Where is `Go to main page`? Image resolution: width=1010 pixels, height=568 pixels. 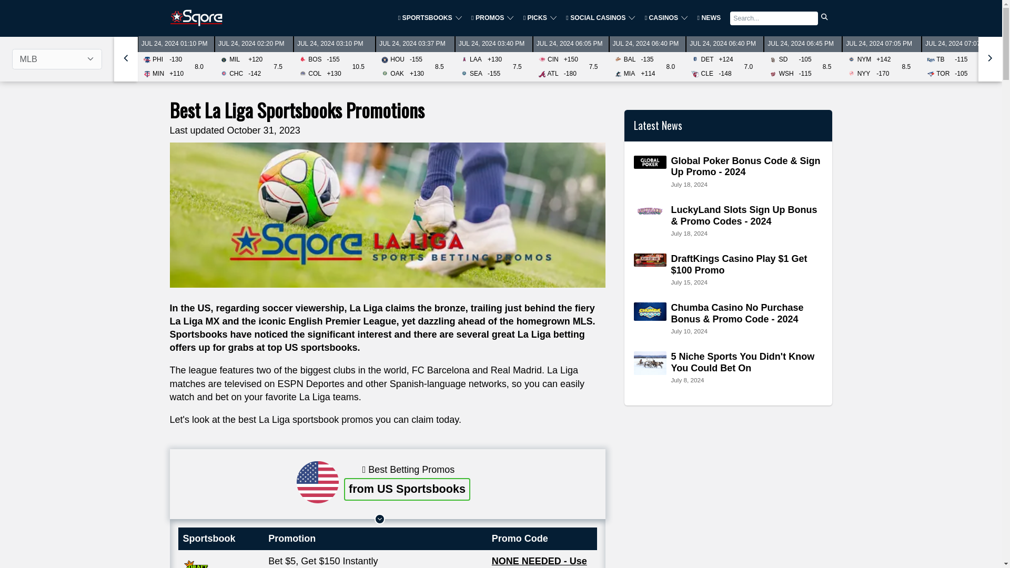
Go to main page is located at coordinates (196, 18).